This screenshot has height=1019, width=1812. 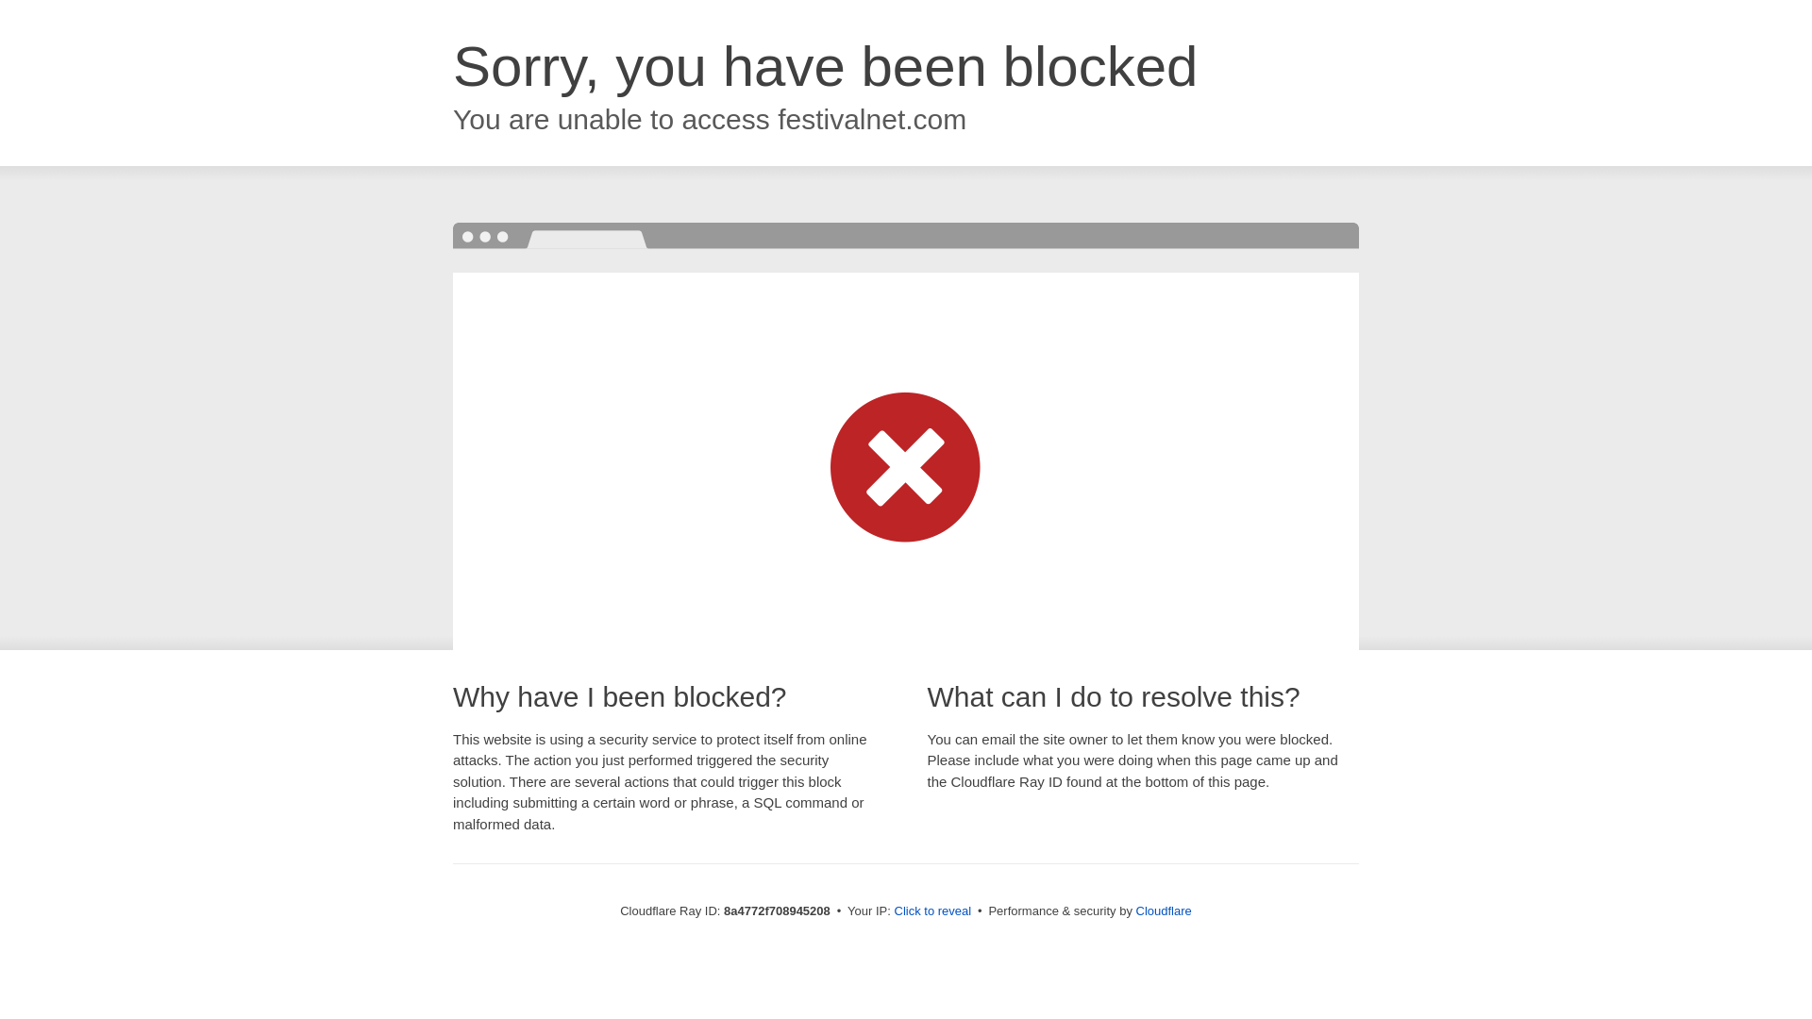 What do you see at coordinates (932, 911) in the screenshot?
I see `Click to reveal` at bounding box center [932, 911].